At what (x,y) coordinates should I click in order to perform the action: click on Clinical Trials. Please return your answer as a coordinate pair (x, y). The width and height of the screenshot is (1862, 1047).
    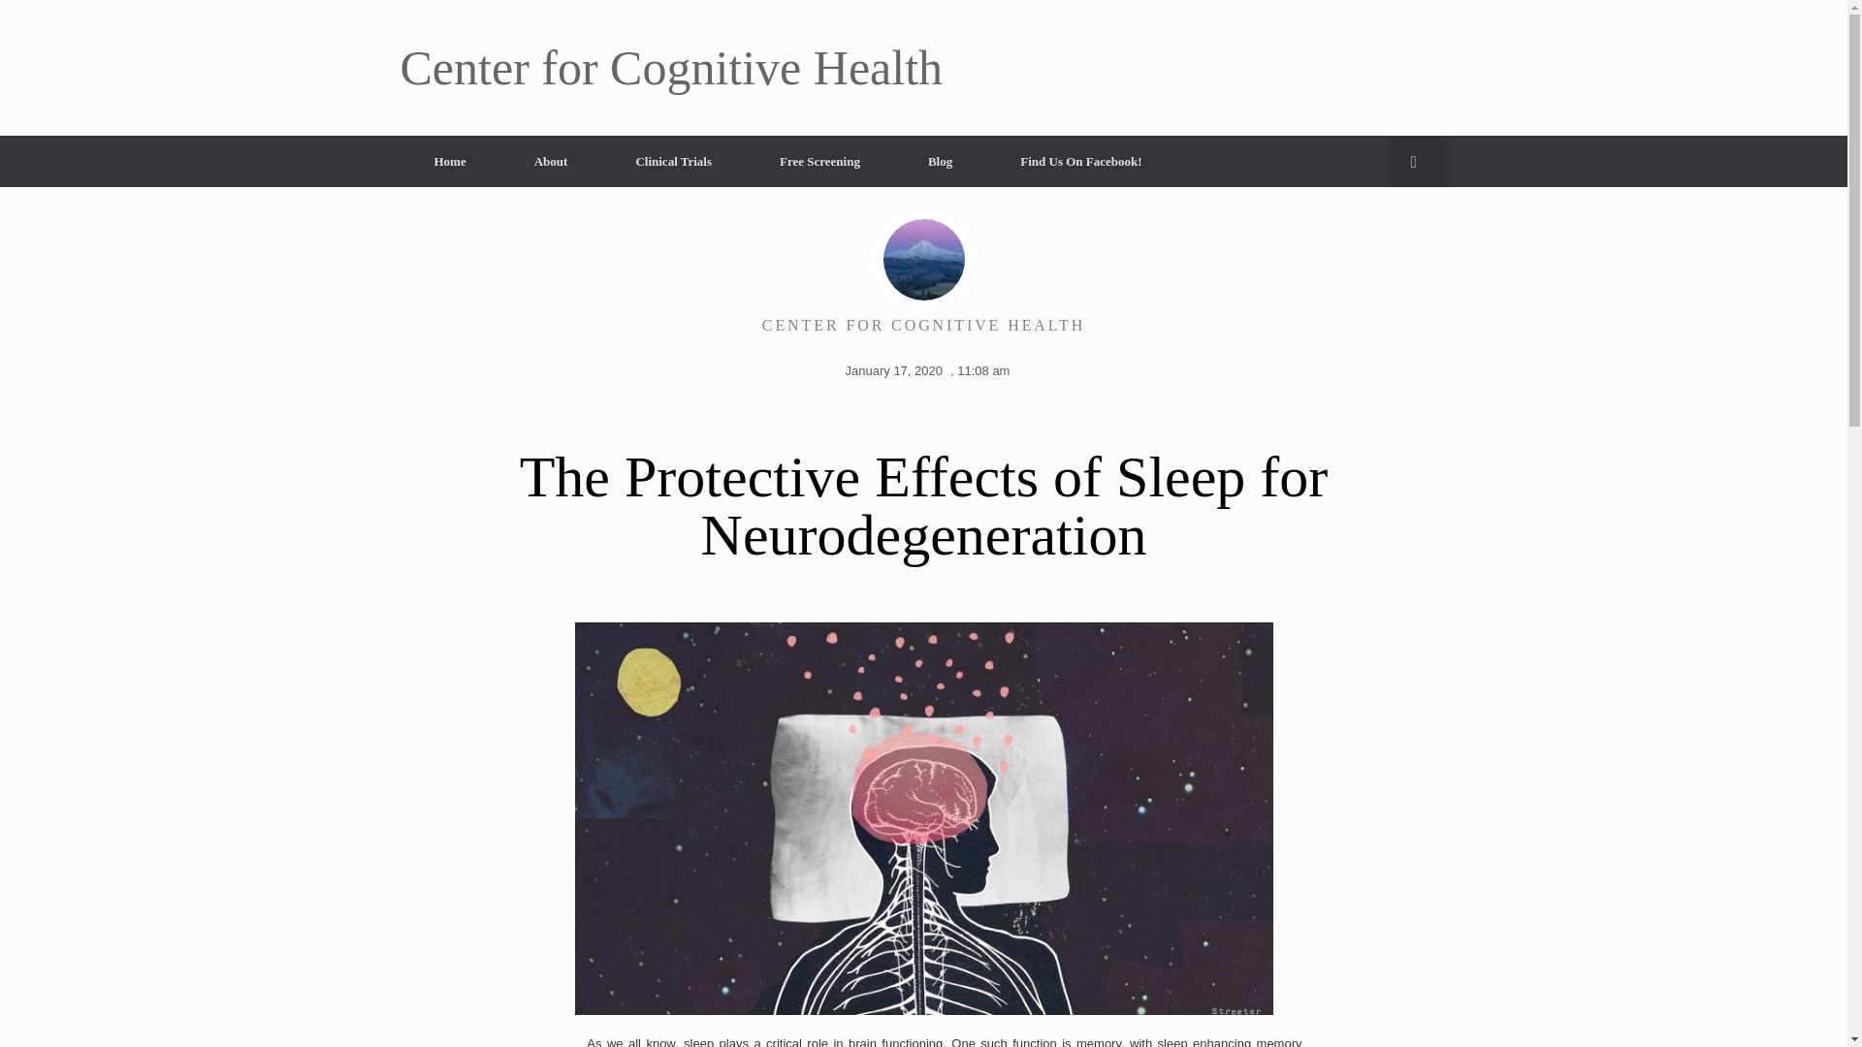
    Looking at the image, I should click on (673, 161).